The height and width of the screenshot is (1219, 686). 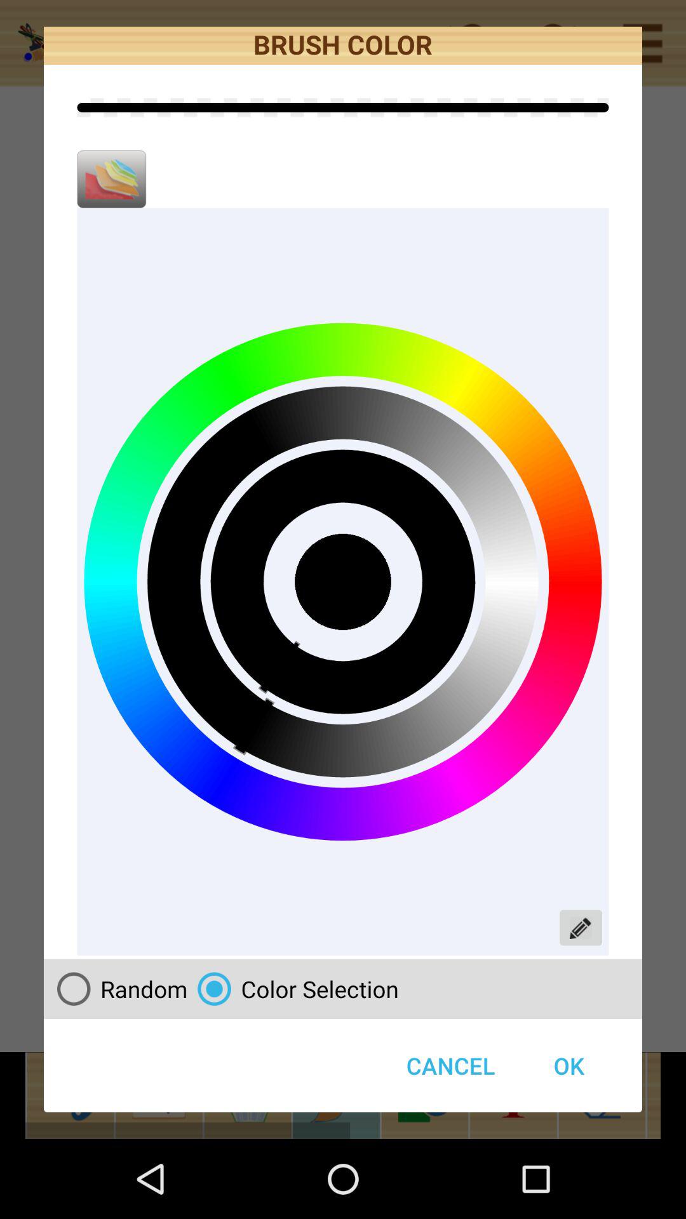 What do you see at coordinates (117, 989) in the screenshot?
I see `press item at the bottom left corner` at bounding box center [117, 989].